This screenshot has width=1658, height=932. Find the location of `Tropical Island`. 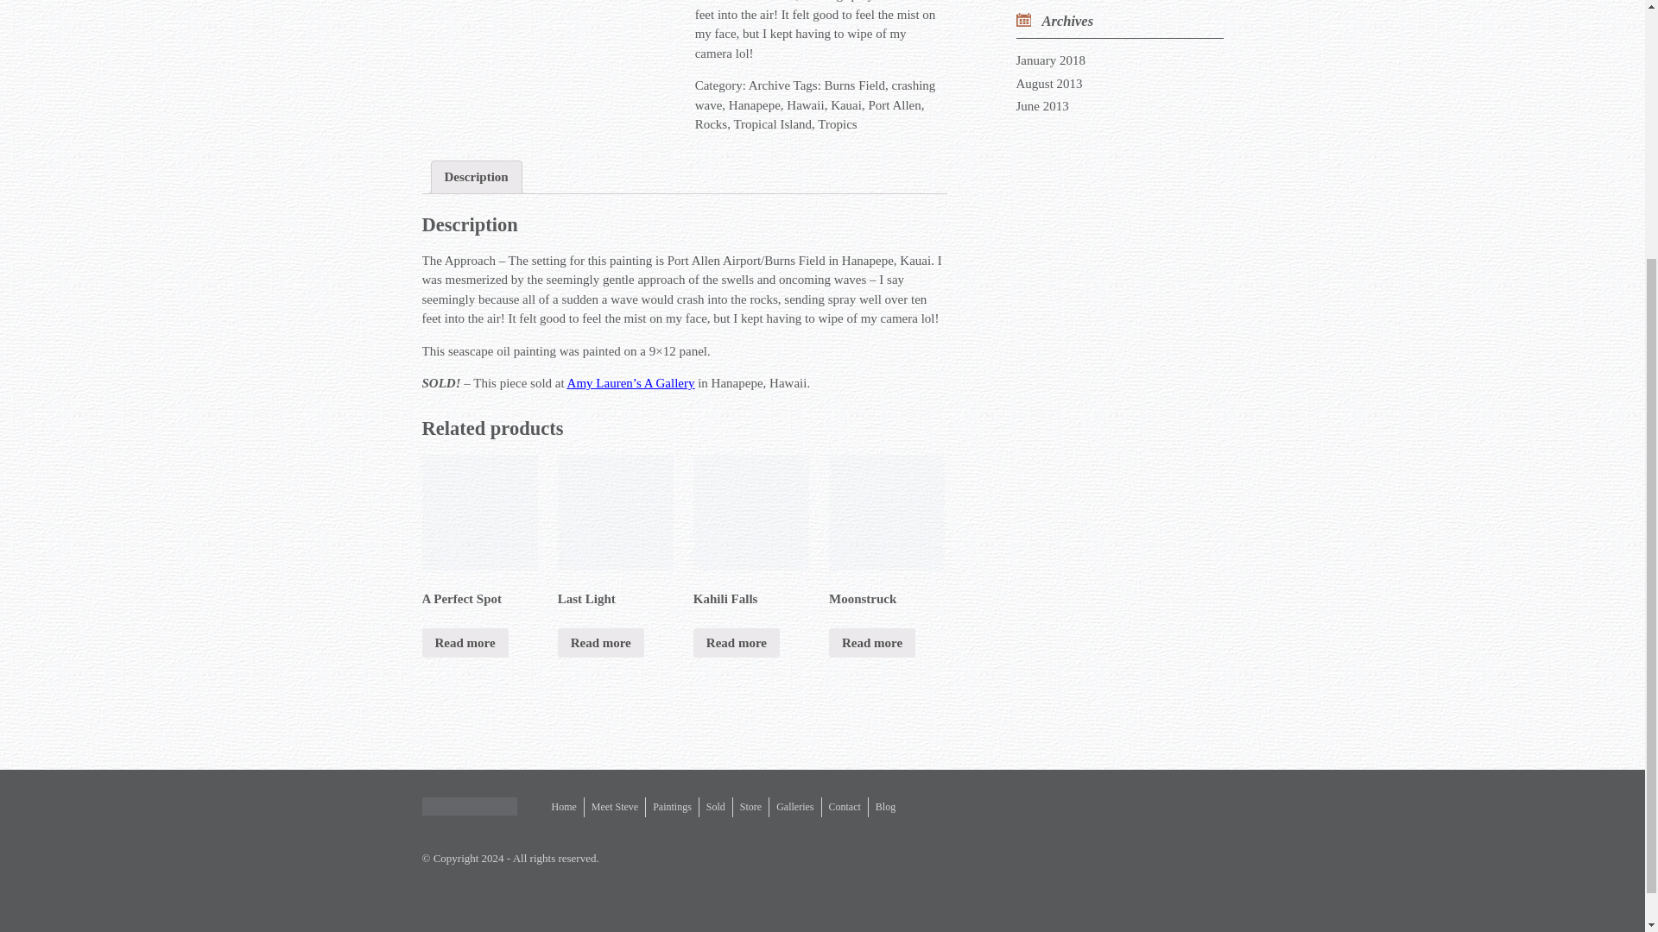

Tropical Island is located at coordinates (772, 124).